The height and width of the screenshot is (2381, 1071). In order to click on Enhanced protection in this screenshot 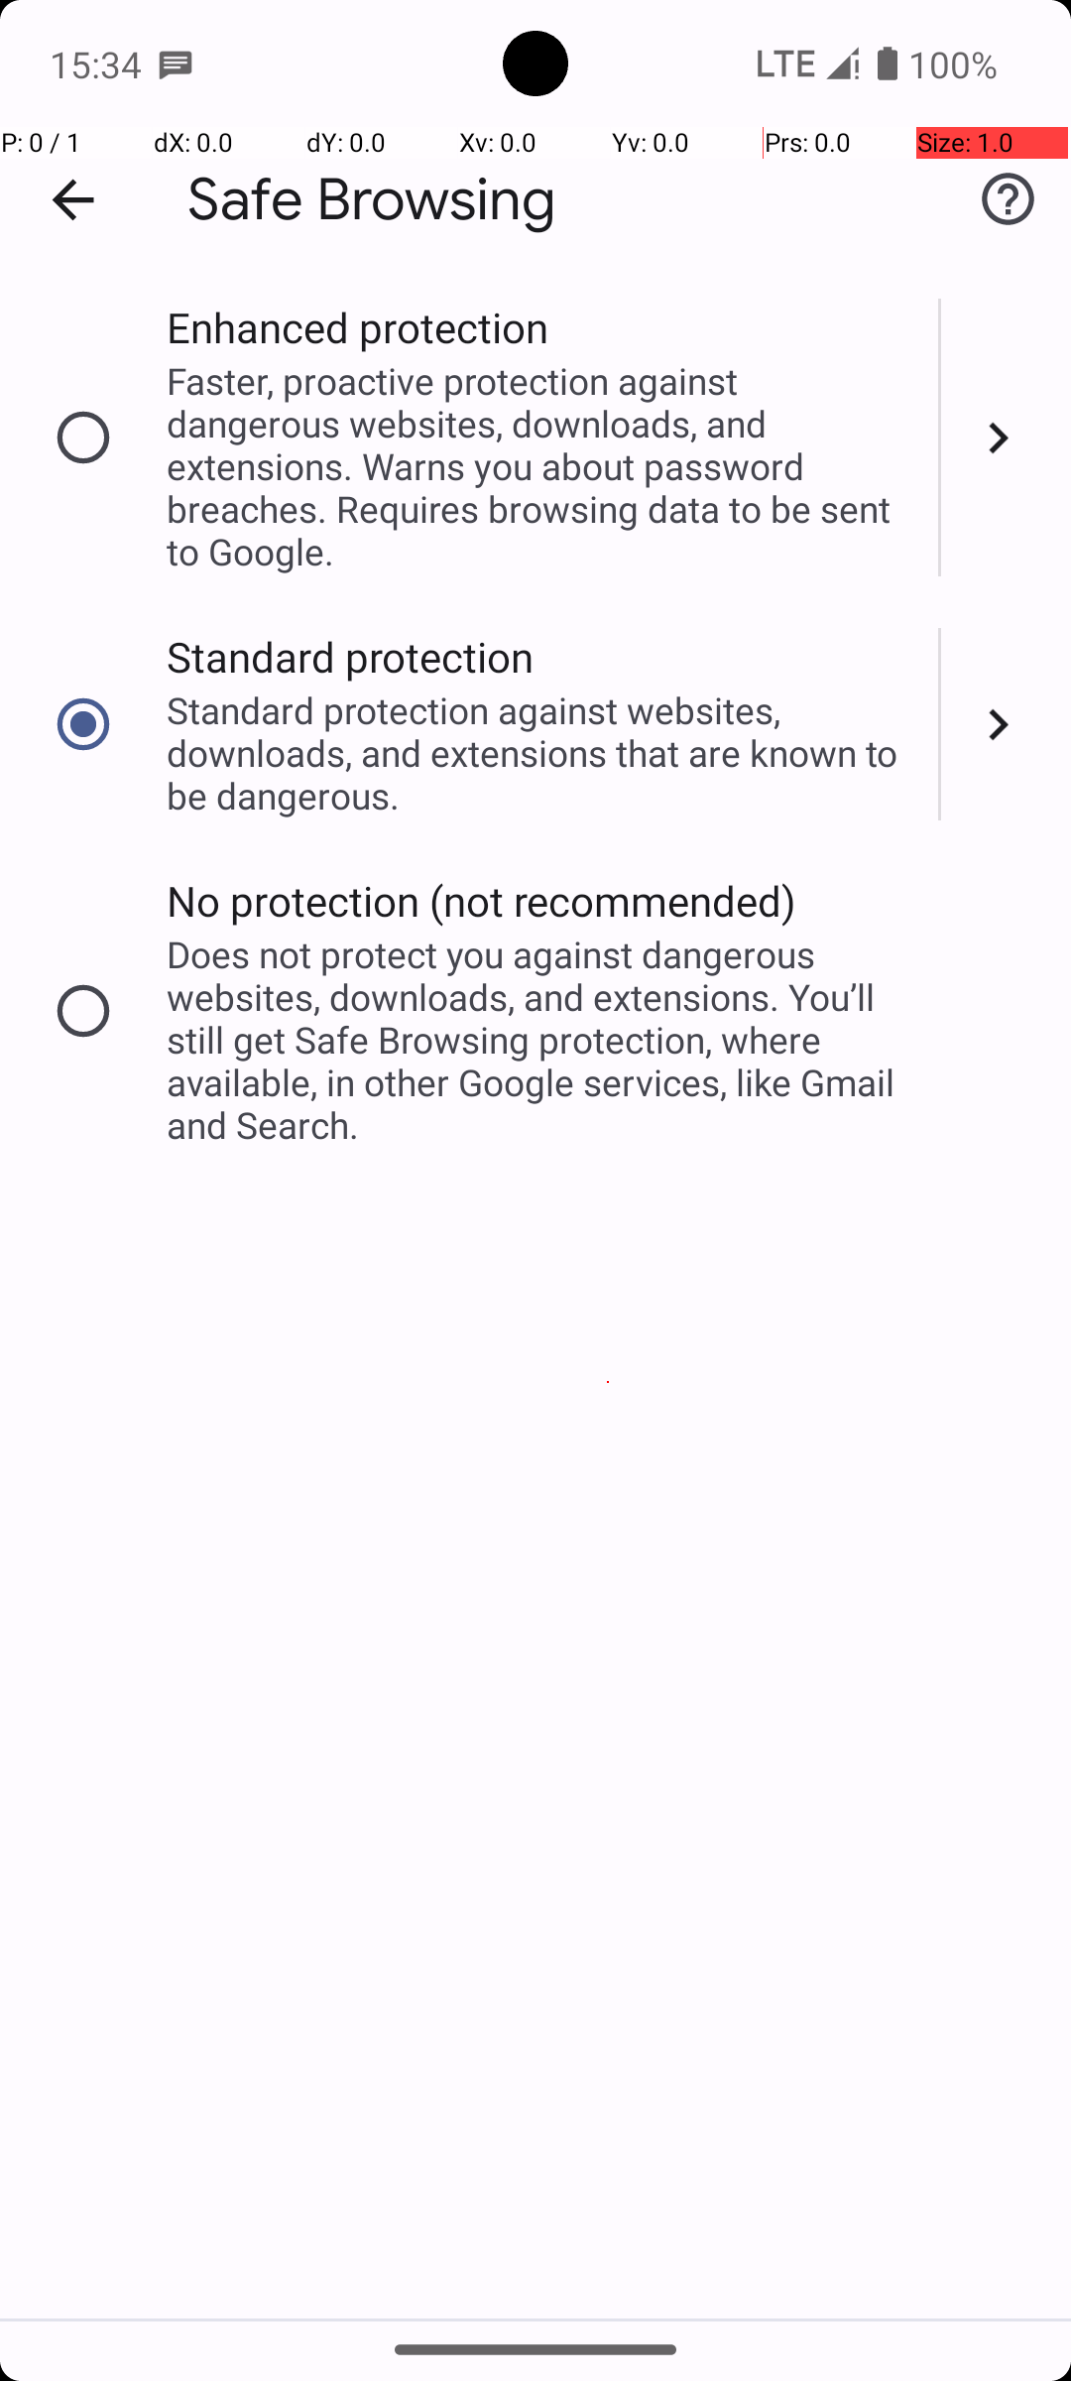, I will do `click(357, 327)`.